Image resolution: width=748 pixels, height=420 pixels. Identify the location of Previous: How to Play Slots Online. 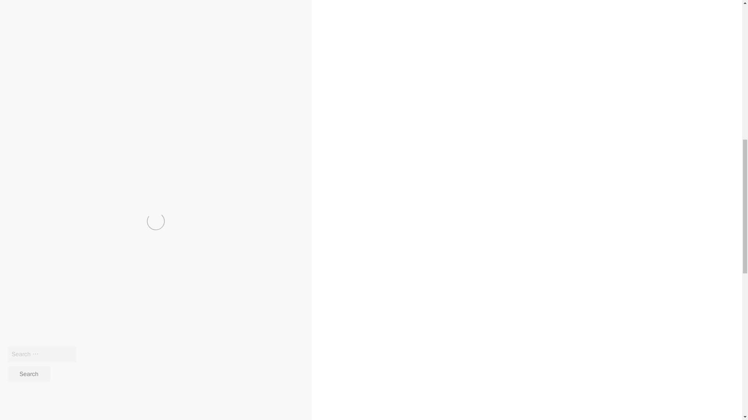
(50, 319).